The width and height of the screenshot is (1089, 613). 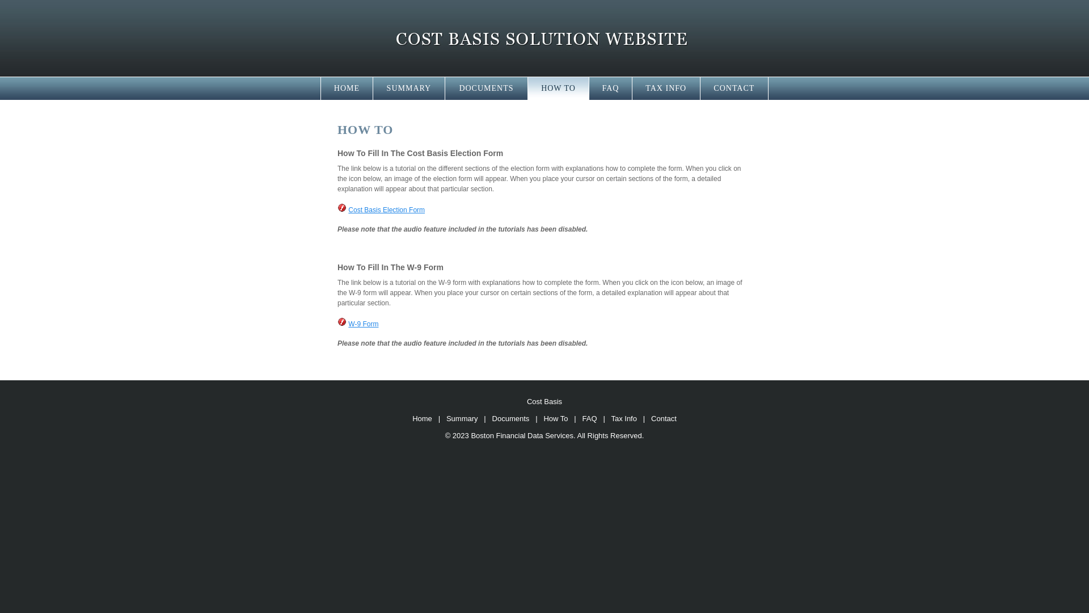 I want to click on SUMMARY, so click(x=410, y=89).